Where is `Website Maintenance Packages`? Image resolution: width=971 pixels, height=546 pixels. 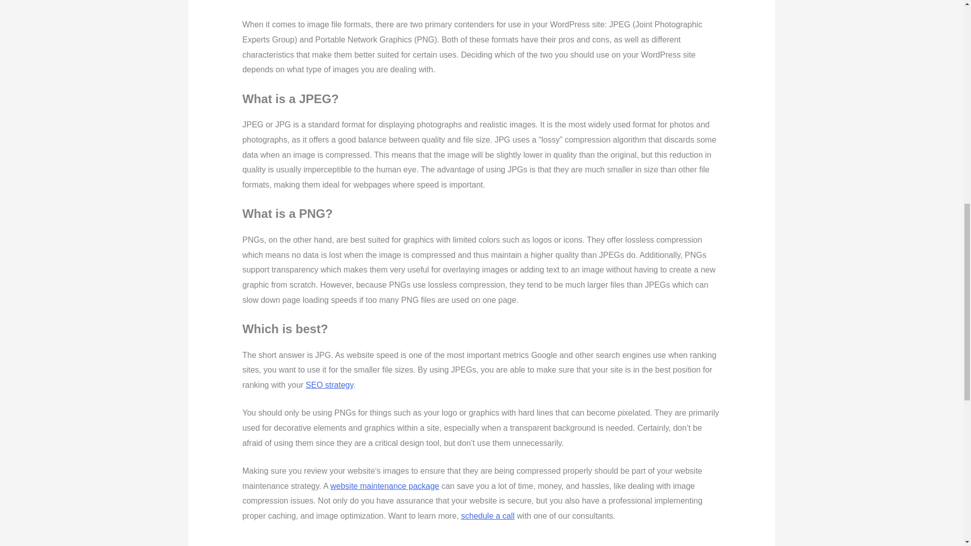
Website Maintenance Packages is located at coordinates (384, 485).